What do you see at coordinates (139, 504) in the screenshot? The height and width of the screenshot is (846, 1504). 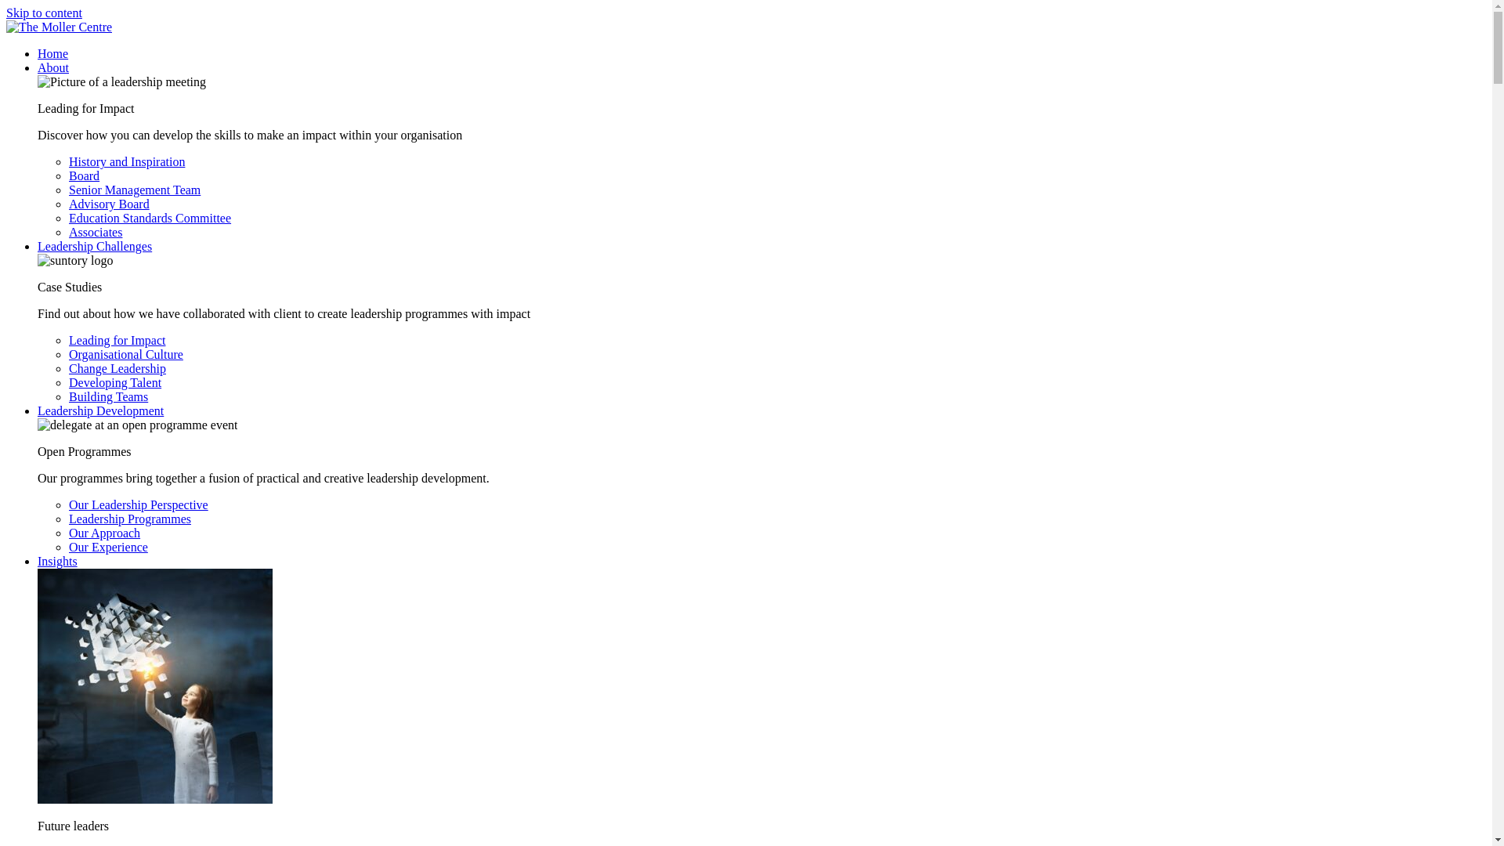 I see `Our Leadership Perspective` at bounding box center [139, 504].